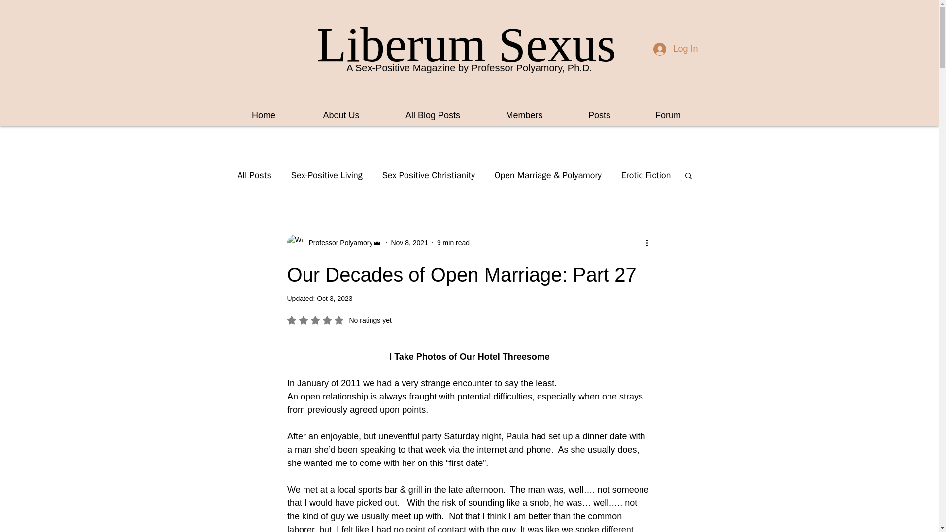  Describe the element at coordinates (263, 110) in the screenshot. I see `Sex Positive Christianity` at that location.